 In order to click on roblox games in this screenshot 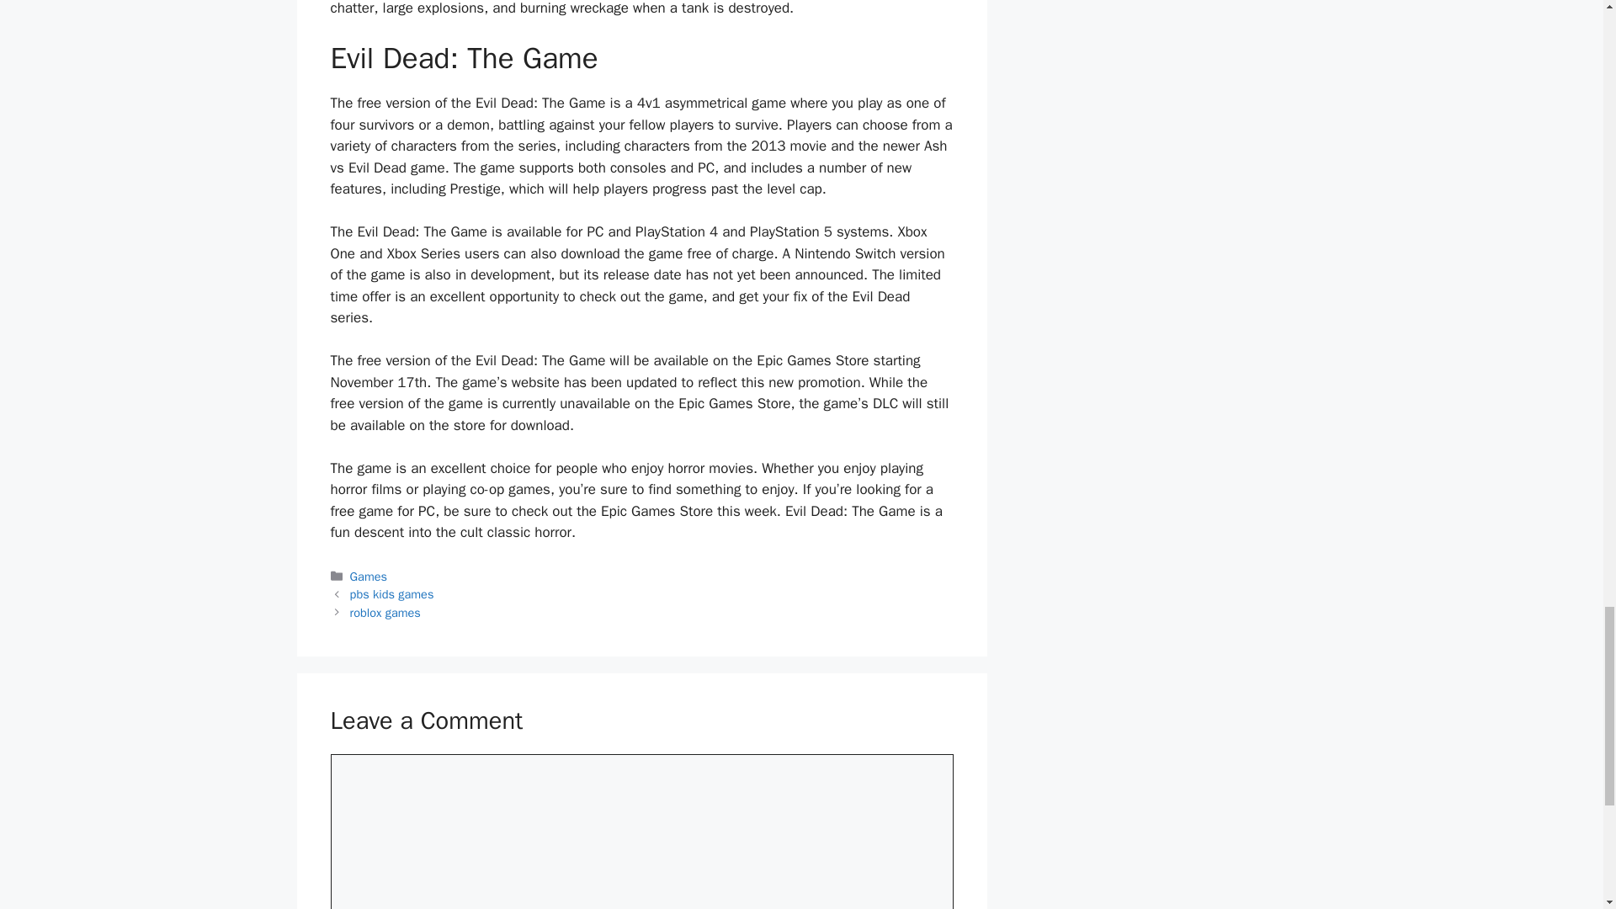, I will do `click(385, 613)`.